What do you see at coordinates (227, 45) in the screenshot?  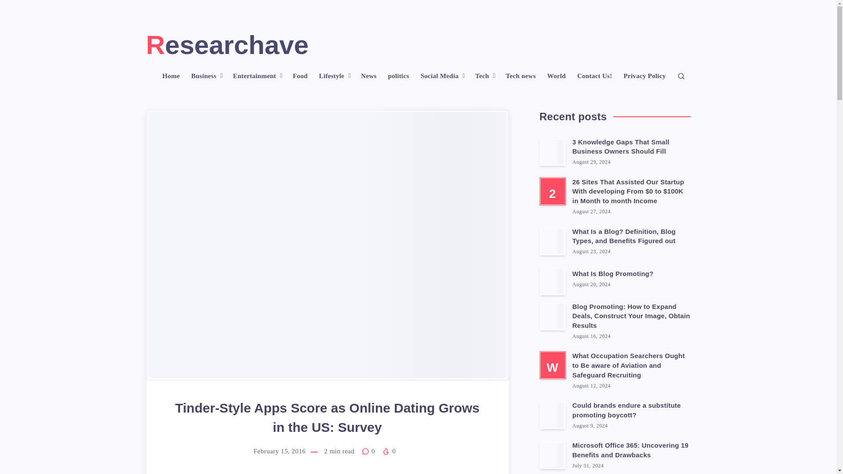 I see `Researchave` at bounding box center [227, 45].